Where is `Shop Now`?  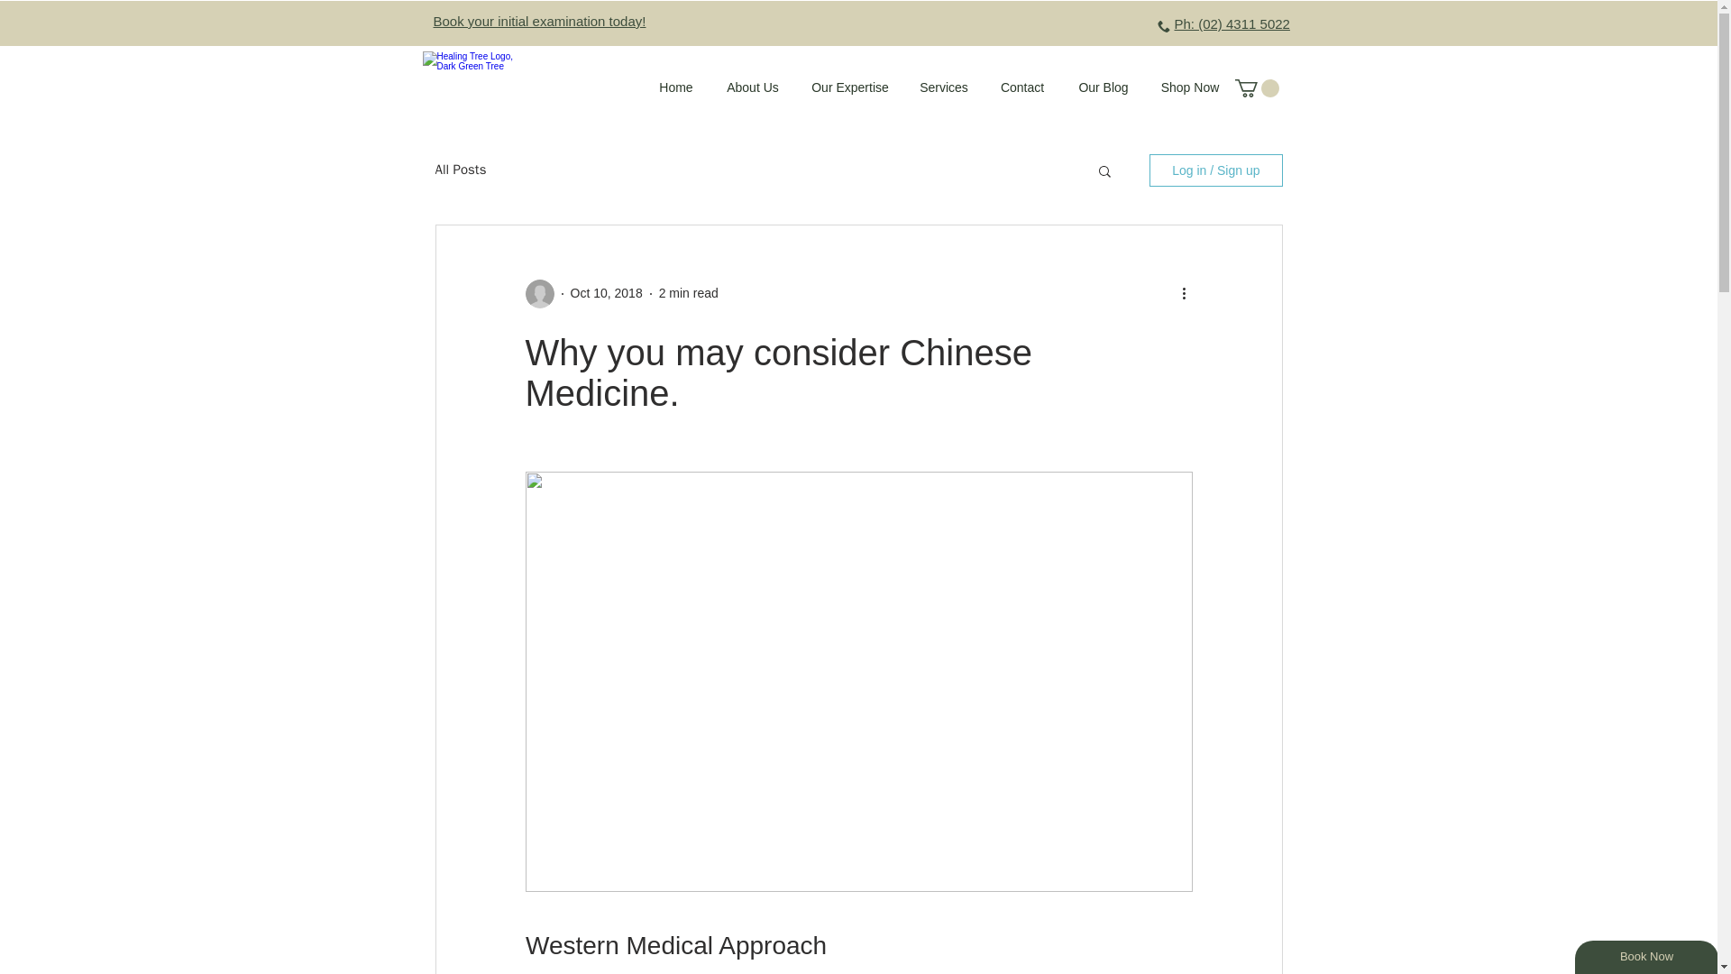
Shop Now is located at coordinates (1188, 87).